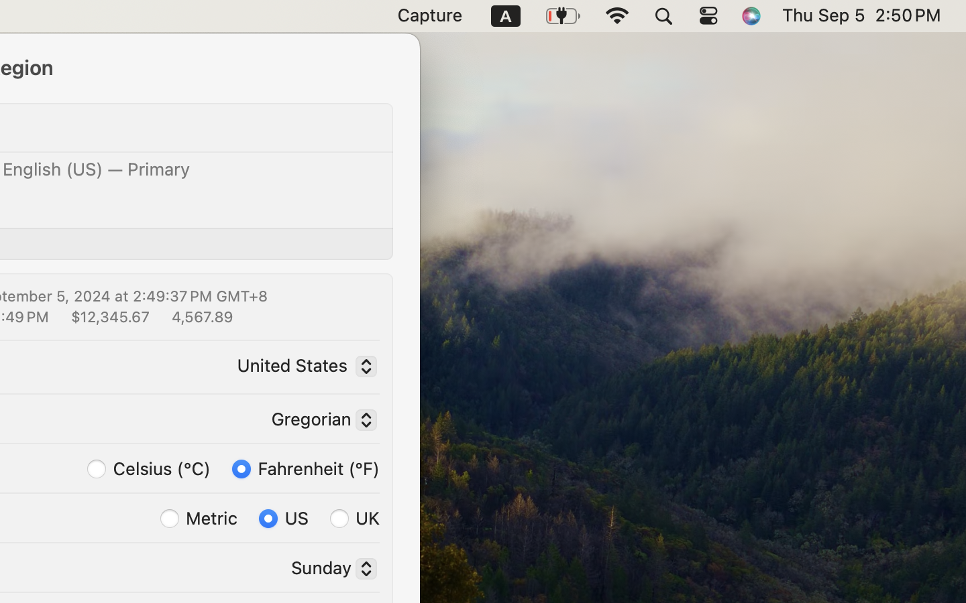 The height and width of the screenshot is (603, 966). I want to click on Sunday, so click(329, 570).